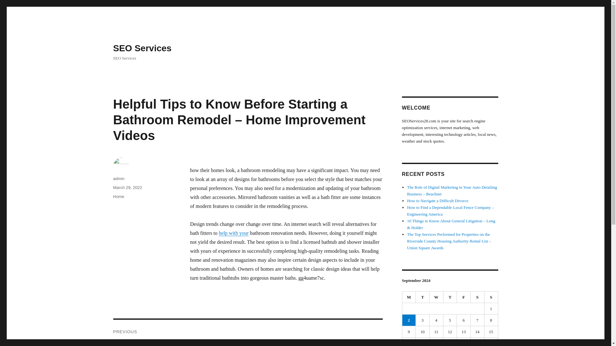  I want to click on Tuesday, so click(423, 297).